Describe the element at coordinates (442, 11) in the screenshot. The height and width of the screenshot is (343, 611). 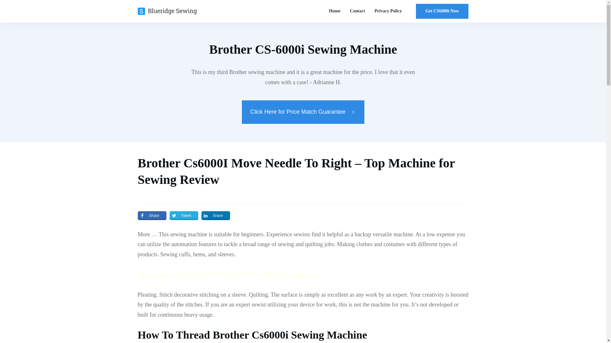
I see `Get CS6000i Now` at that location.